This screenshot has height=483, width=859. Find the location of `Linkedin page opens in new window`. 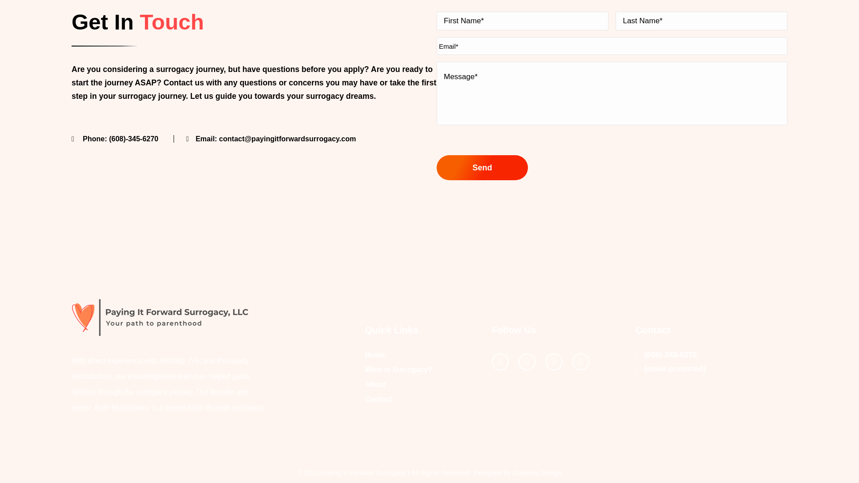

Linkedin page opens in new window is located at coordinates (581, 361).